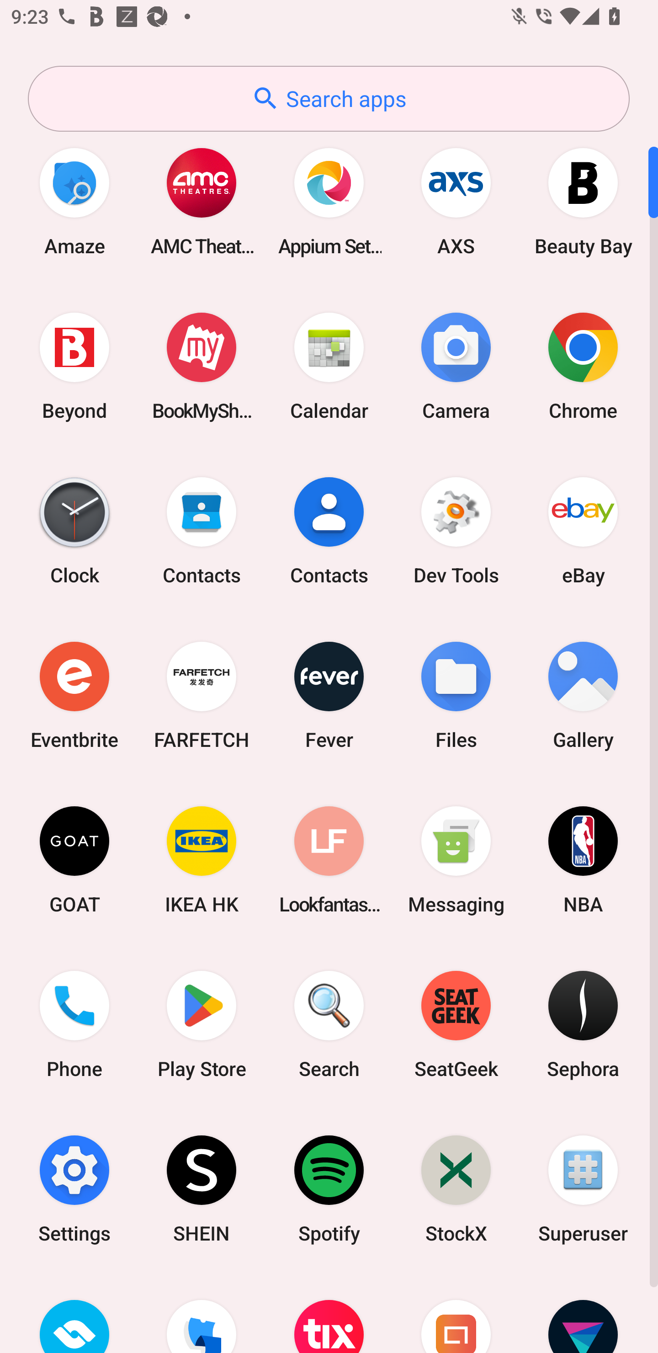  What do you see at coordinates (202, 1189) in the screenshot?
I see `SHEIN` at bounding box center [202, 1189].